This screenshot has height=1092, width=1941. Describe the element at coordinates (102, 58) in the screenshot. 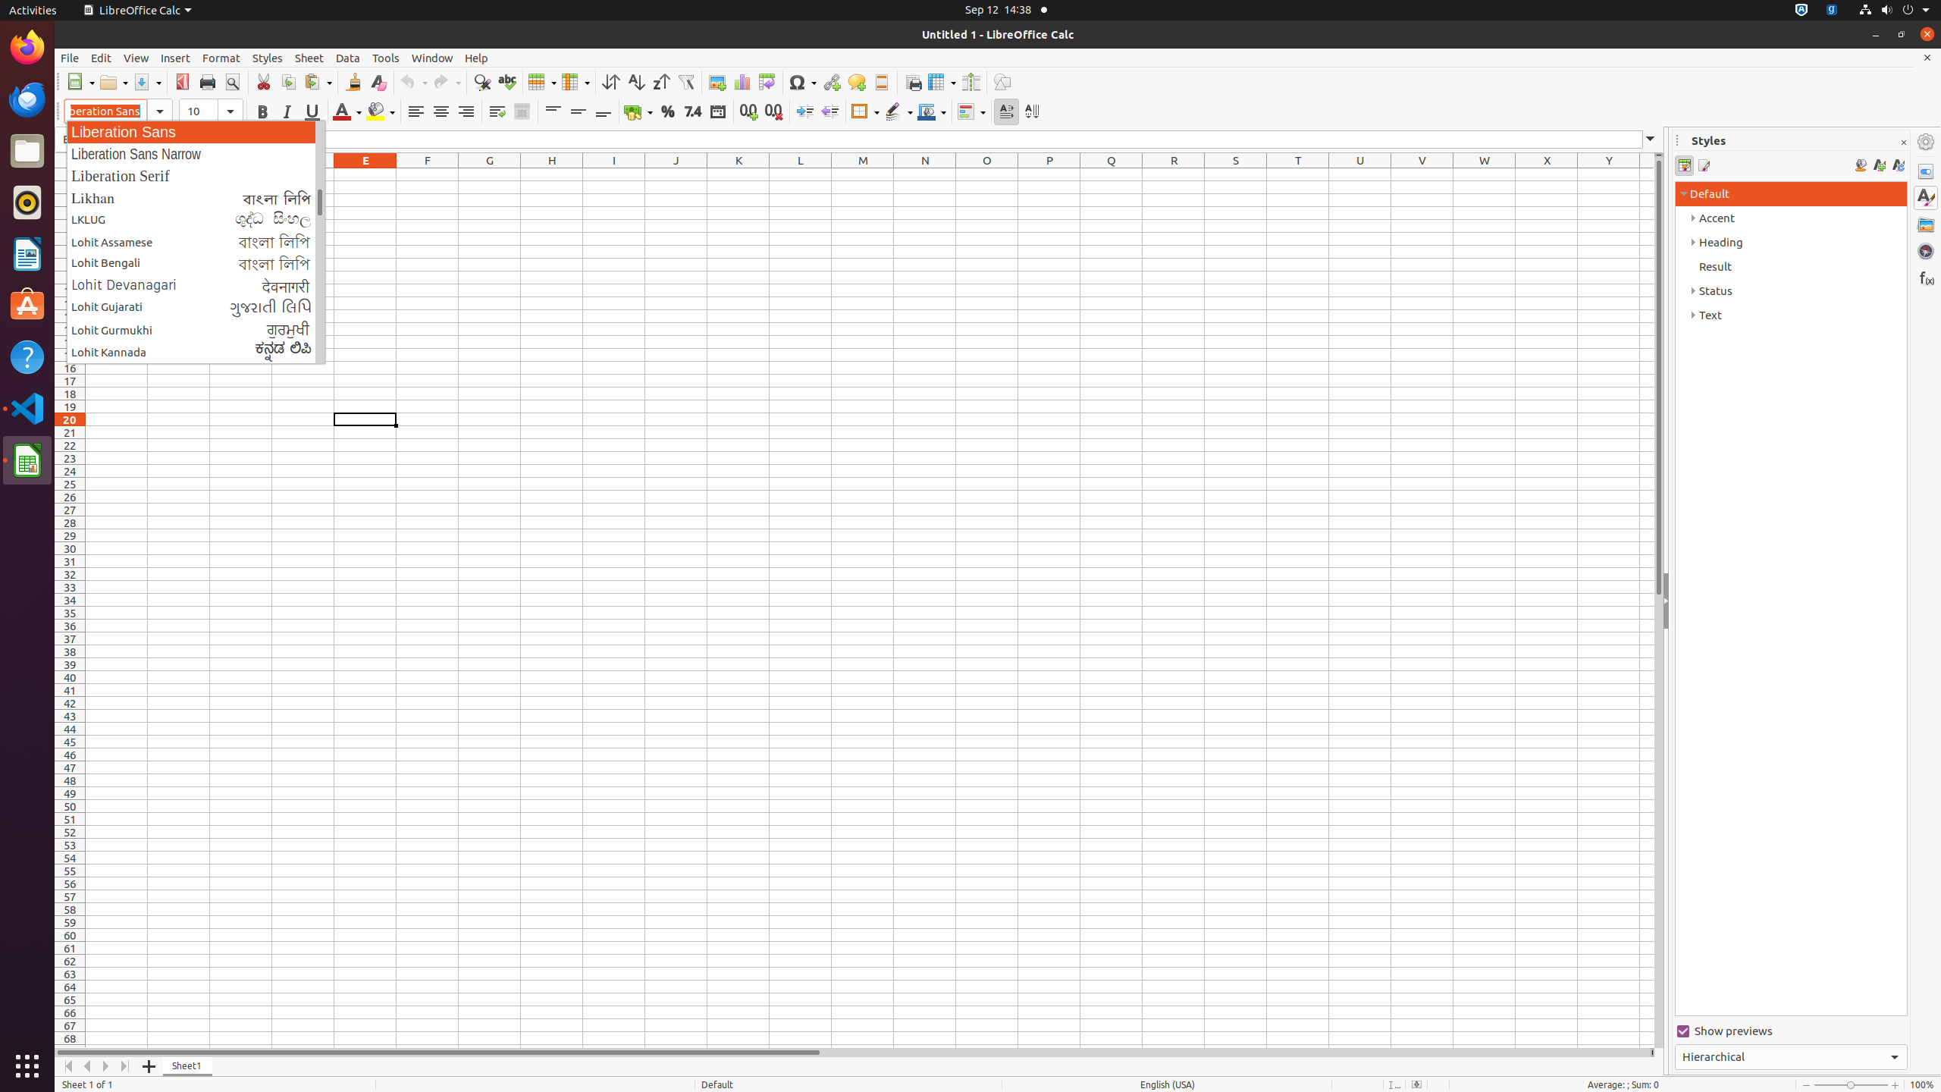

I see `Edit` at that location.